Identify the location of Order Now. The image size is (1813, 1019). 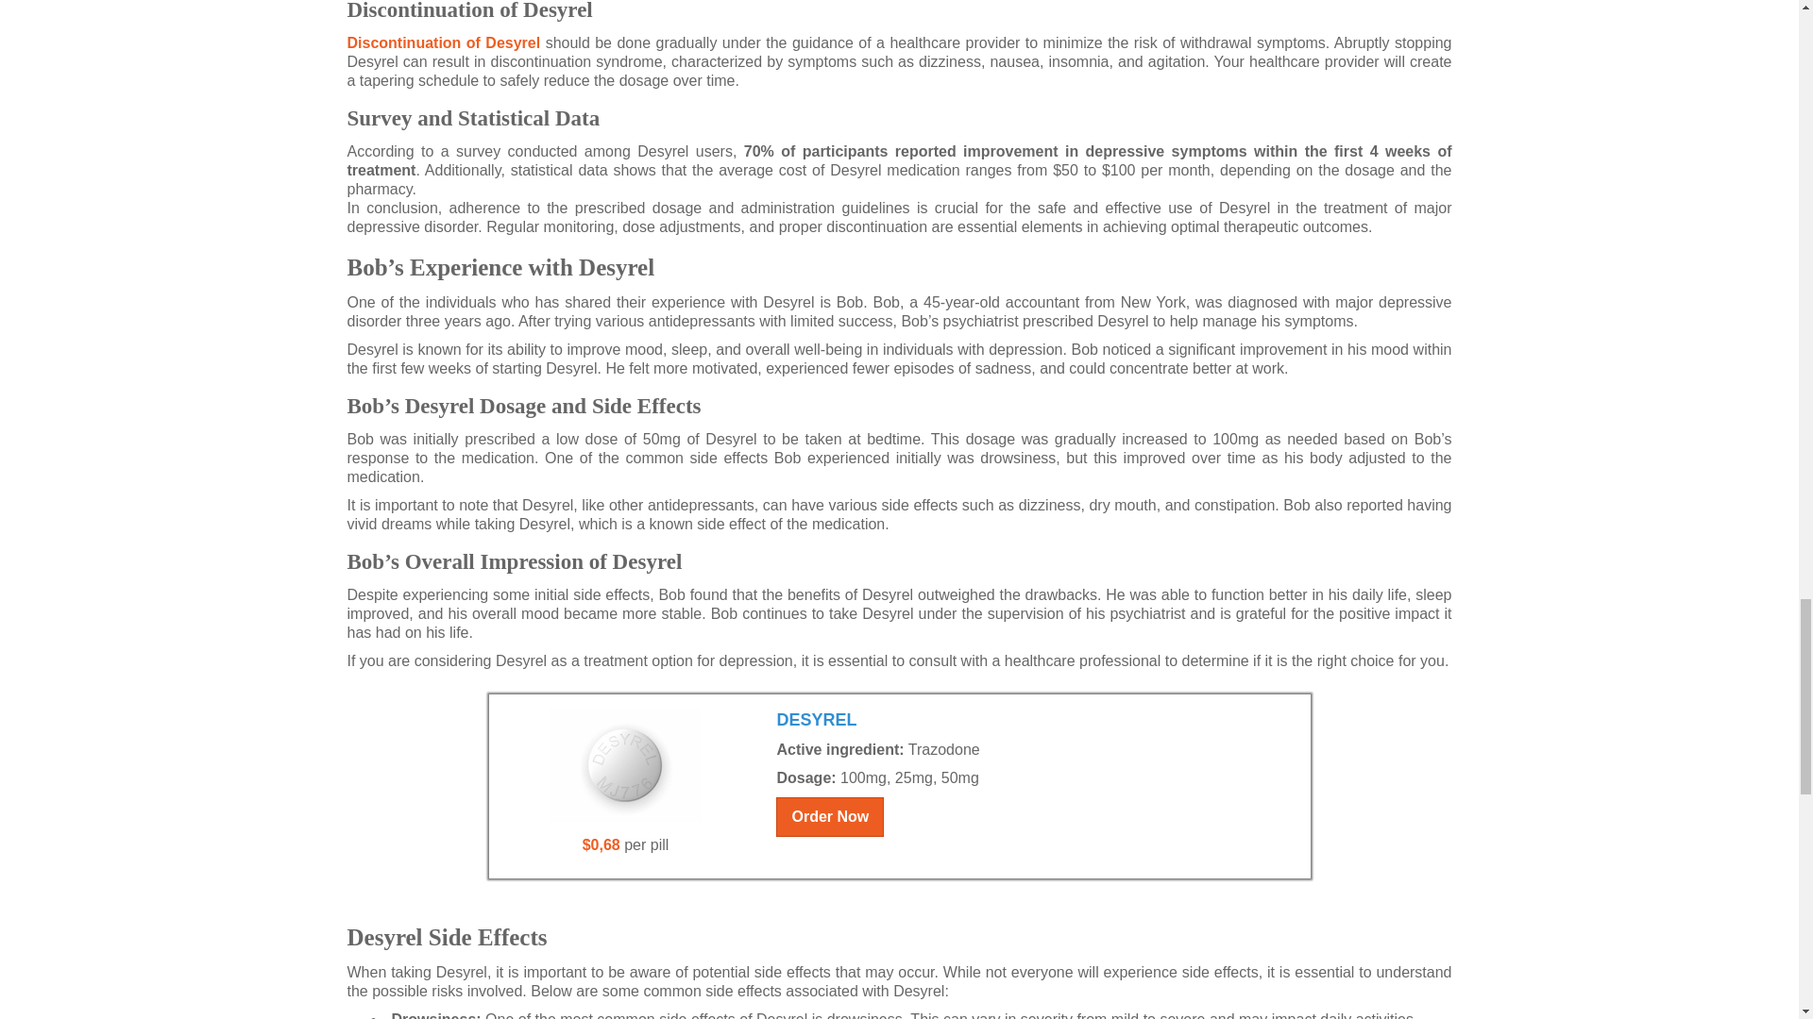
(829, 816).